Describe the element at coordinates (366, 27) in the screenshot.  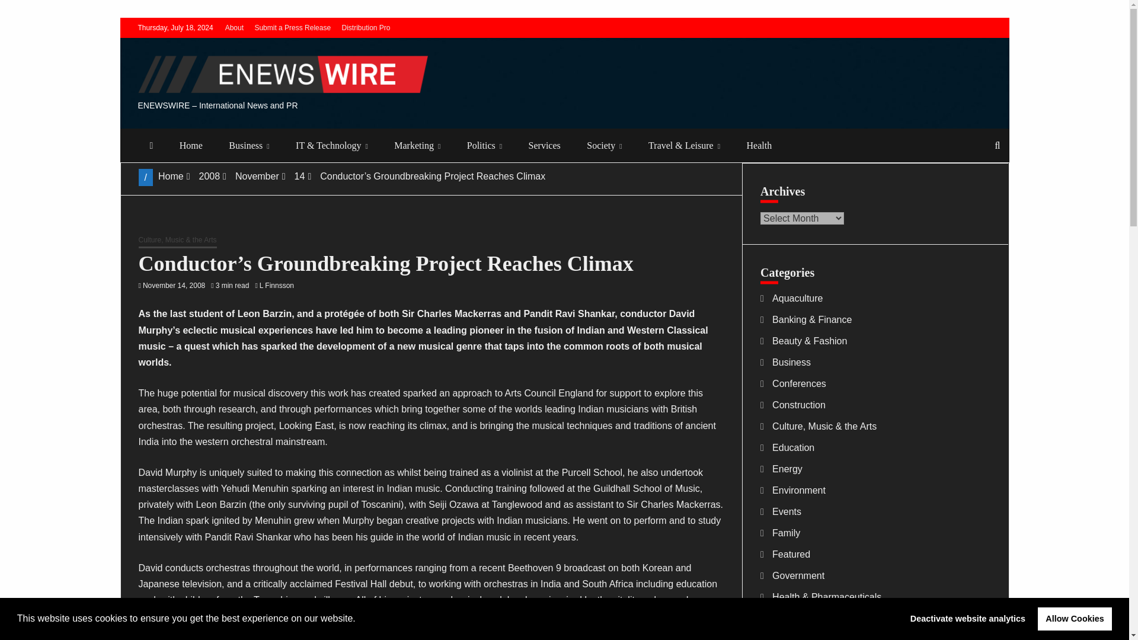
I see `Distribution Pro` at that location.